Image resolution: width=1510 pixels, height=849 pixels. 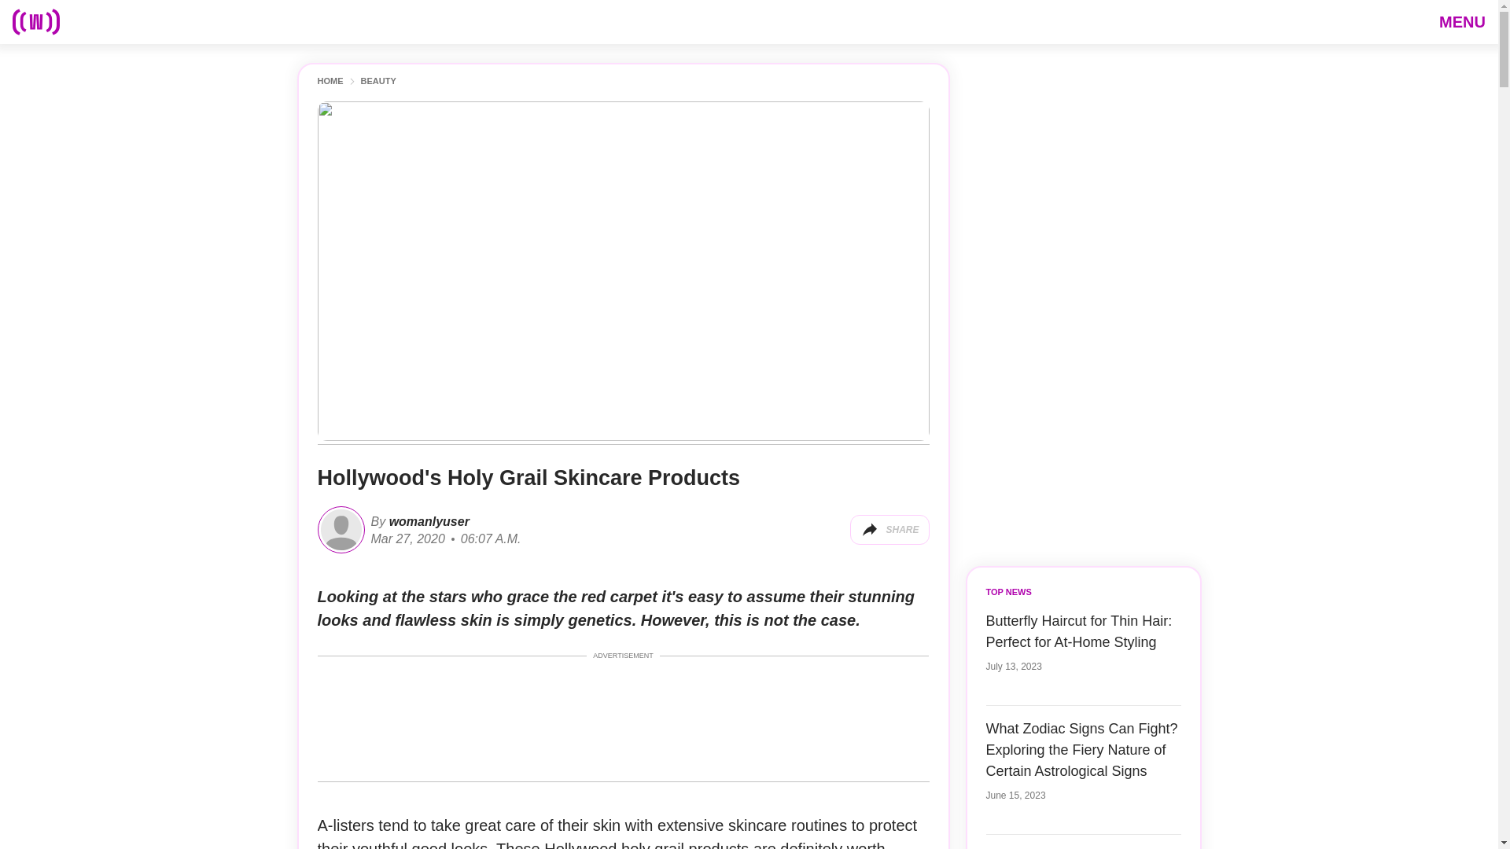 I want to click on MENU, so click(x=1462, y=21).